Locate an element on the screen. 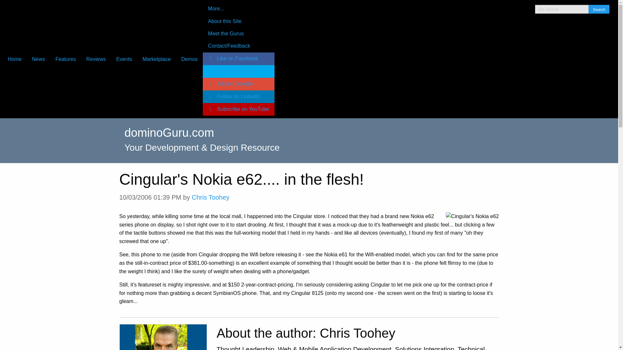  Like on Facebook is located at coordinates (238, 59).